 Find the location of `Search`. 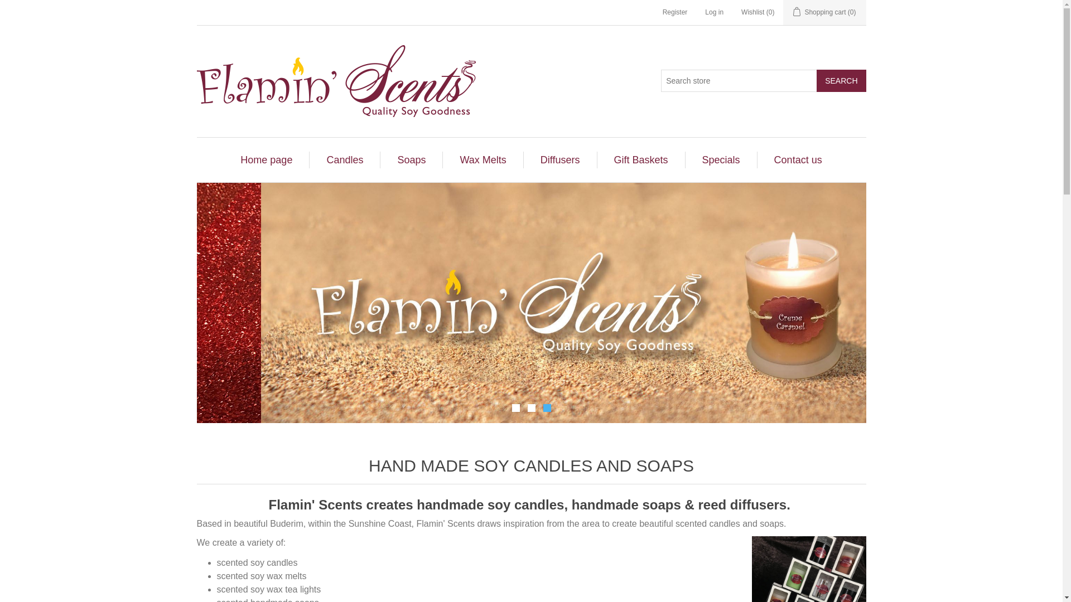

Search is located at coordinates (841, 80).